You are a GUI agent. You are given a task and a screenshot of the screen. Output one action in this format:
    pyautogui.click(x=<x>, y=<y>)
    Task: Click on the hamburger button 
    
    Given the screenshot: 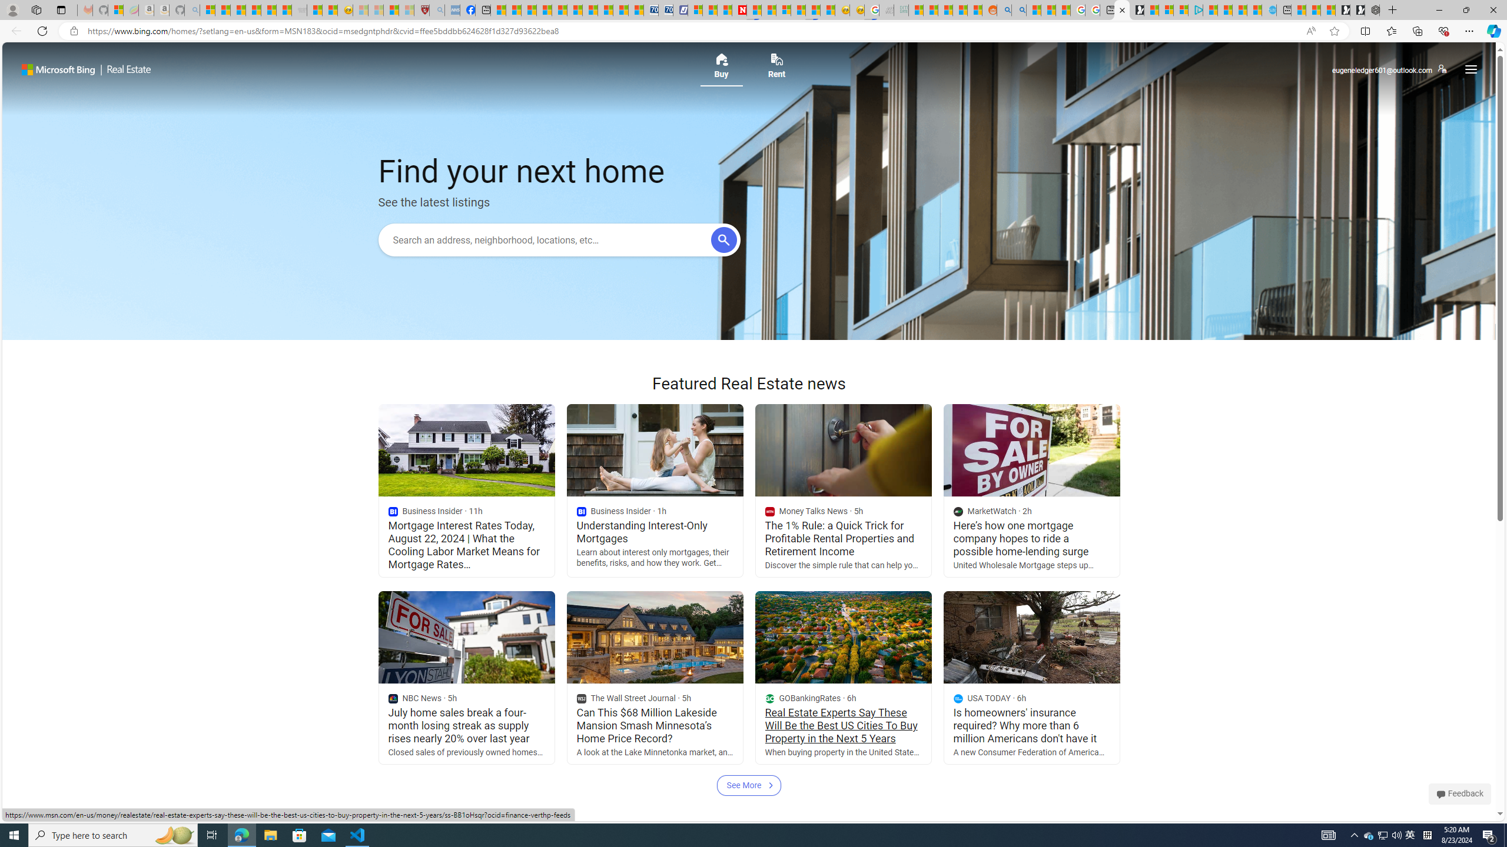 What is the action you would take?
    pyautogui.click(x=1470, y=69)
    